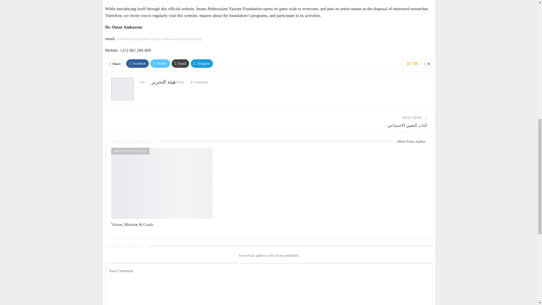 This screenshot has height=305, width=542. Describe the element at coordinates (180, 63) in the screenshot. I see `Email` at that location.